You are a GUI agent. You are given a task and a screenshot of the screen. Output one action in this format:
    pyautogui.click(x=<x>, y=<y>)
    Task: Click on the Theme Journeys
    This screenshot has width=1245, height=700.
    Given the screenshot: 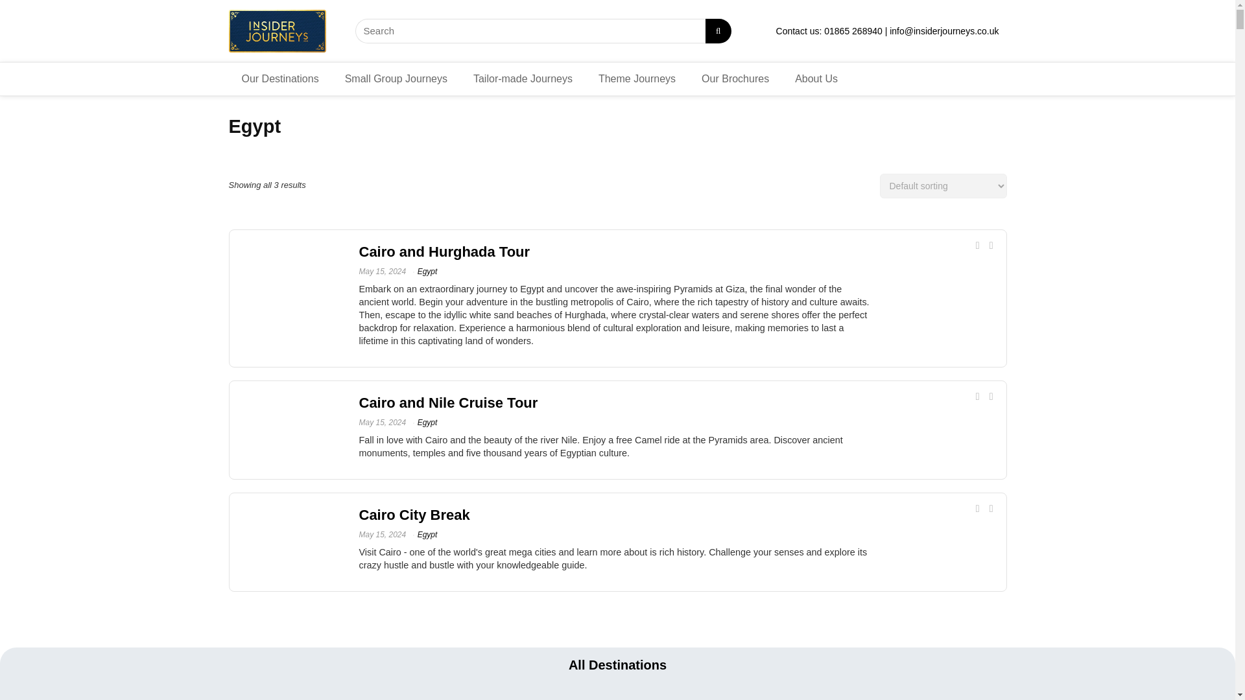 What is the action you would take?
    pyautogui.click(x=637, y=78)
    